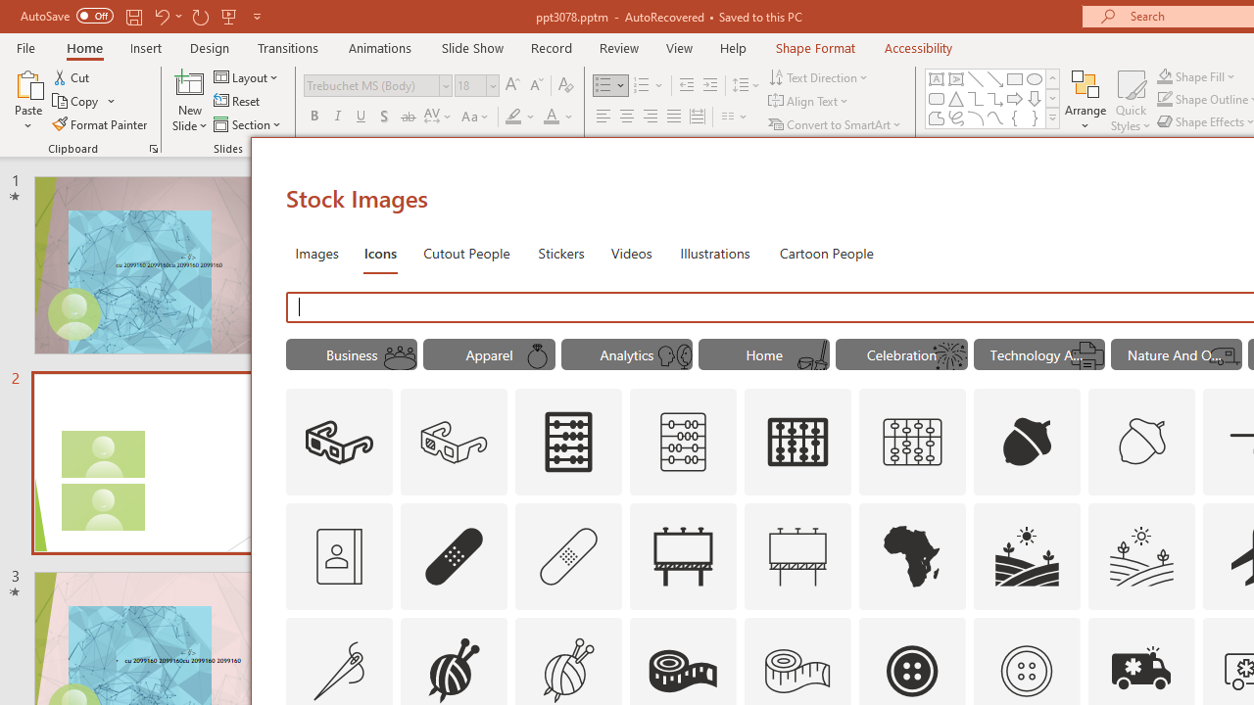  What do you see at coordinates (956, 98) in the screenshot?
I see `Isosceles Triangle` at bounding box center [956, 98].